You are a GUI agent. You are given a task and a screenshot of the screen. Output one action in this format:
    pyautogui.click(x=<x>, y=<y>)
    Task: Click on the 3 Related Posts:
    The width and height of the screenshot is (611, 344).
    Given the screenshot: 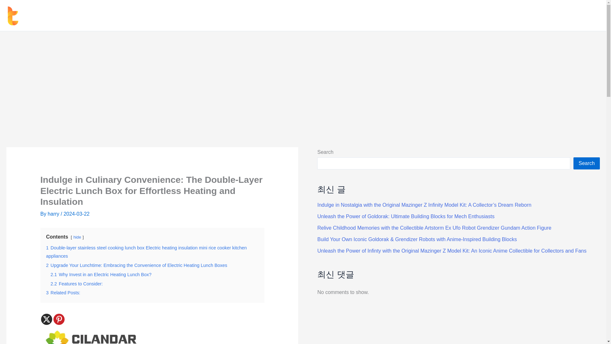 What is the action you would take?
    pyautogui.click(x=63, y=292)
    